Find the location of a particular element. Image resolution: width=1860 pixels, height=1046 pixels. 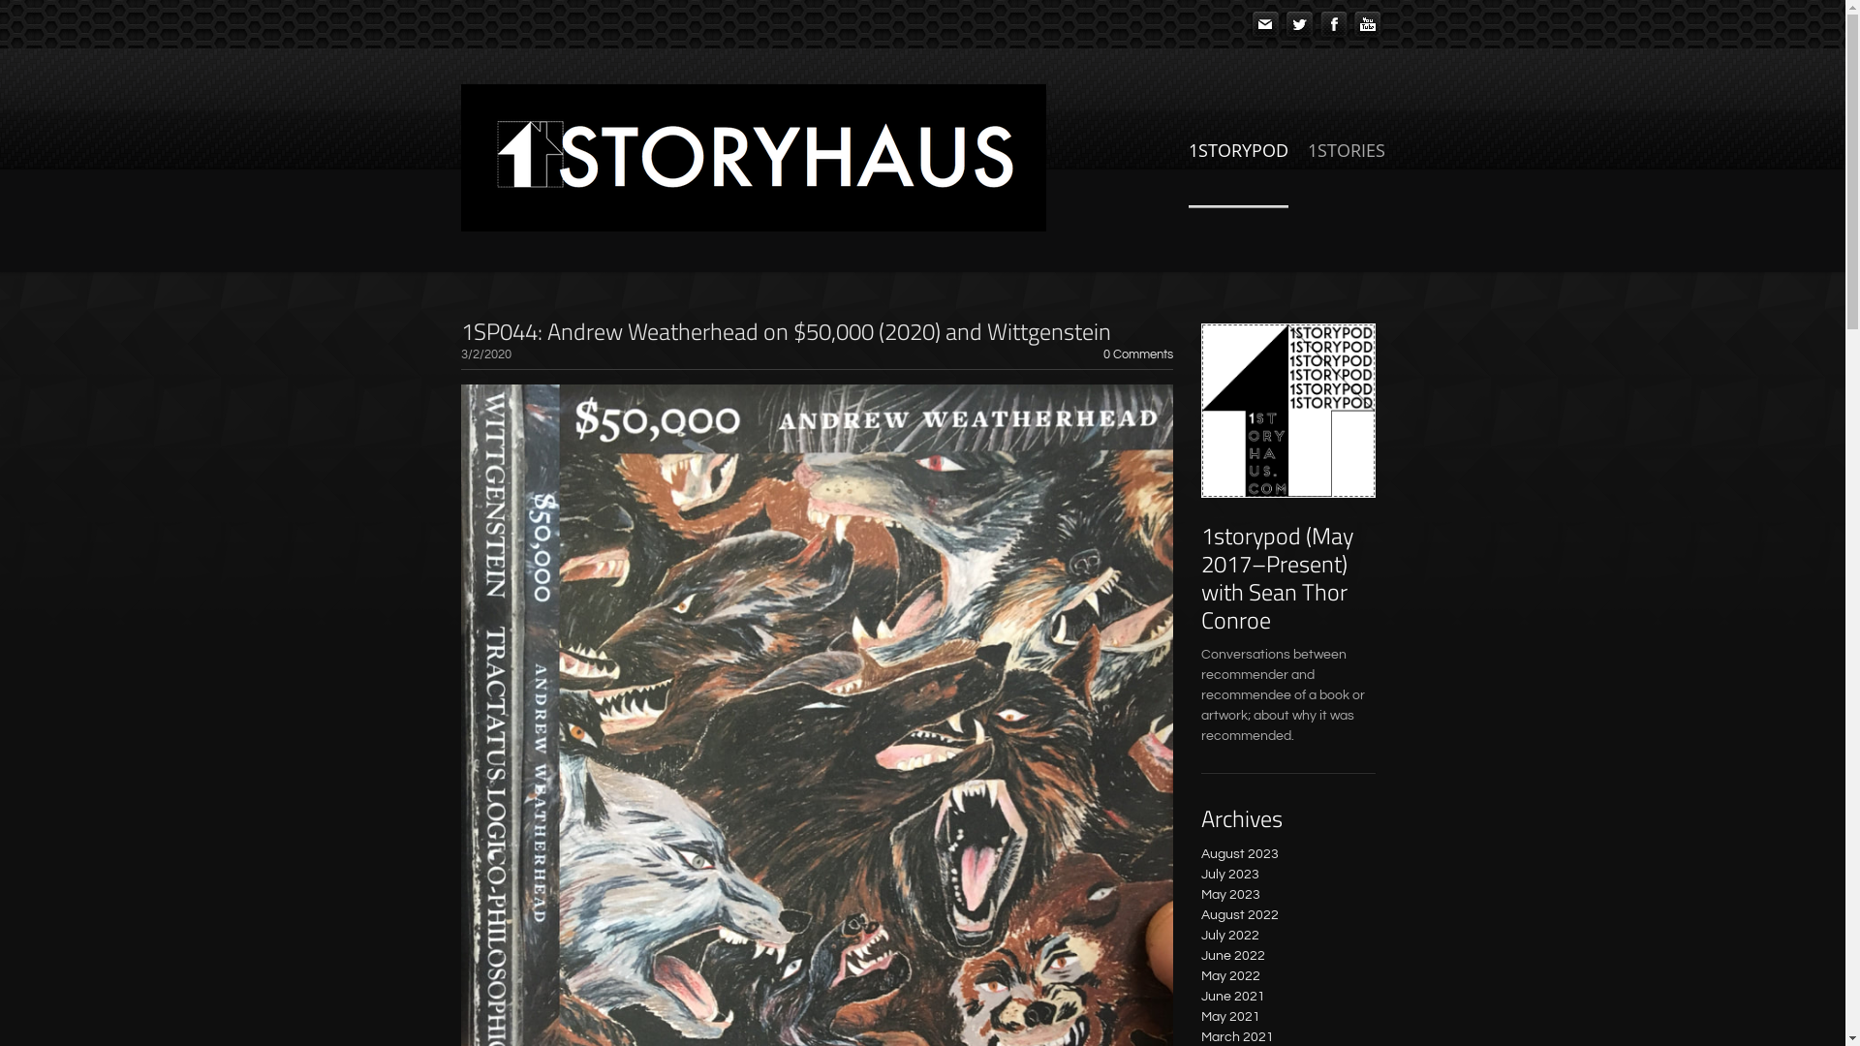

March 2021 is located at coordinates (1238, 1037).